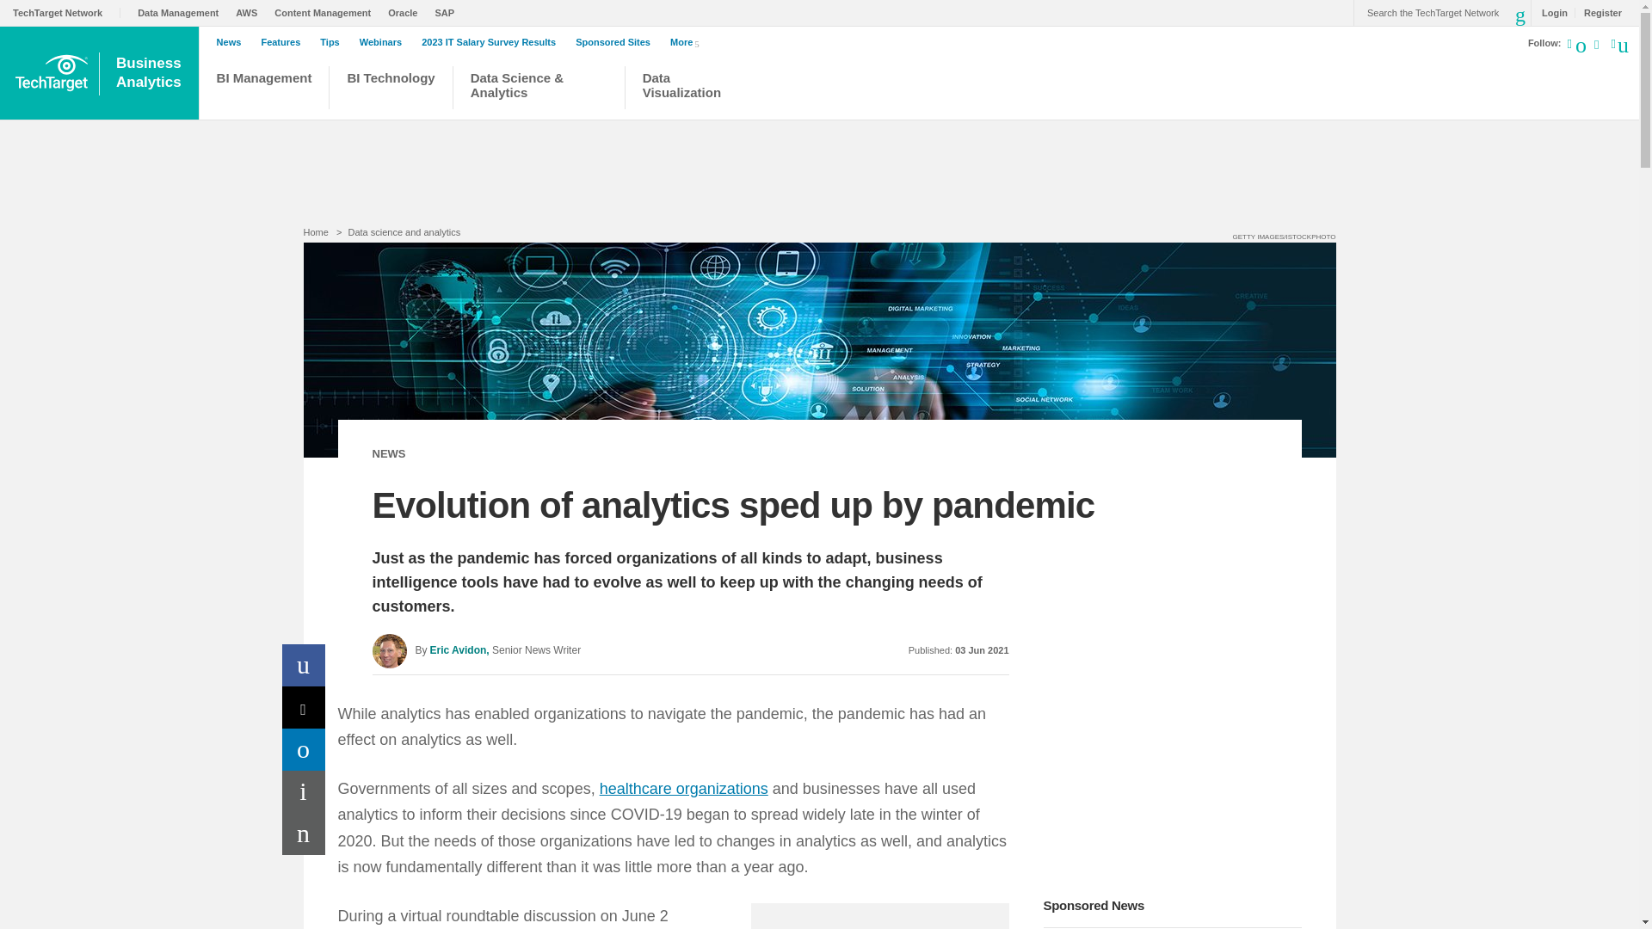 Image resolution: width=1652 pixels, height=929 pixels. I want to click on Home, so click(315, 232).